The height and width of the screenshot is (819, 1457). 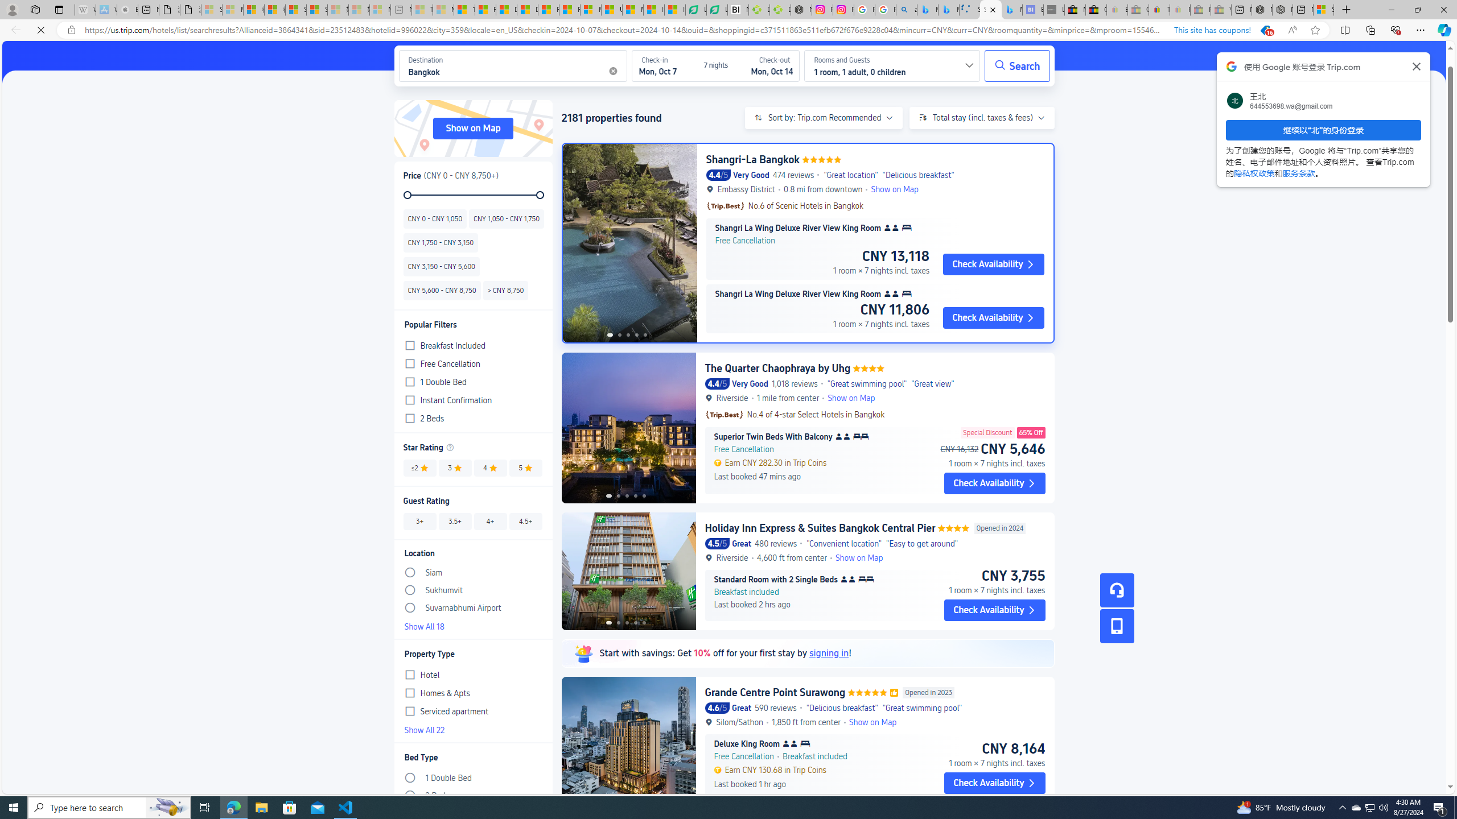 I want to click on hotel overview picture, so click(x=628, y=752).